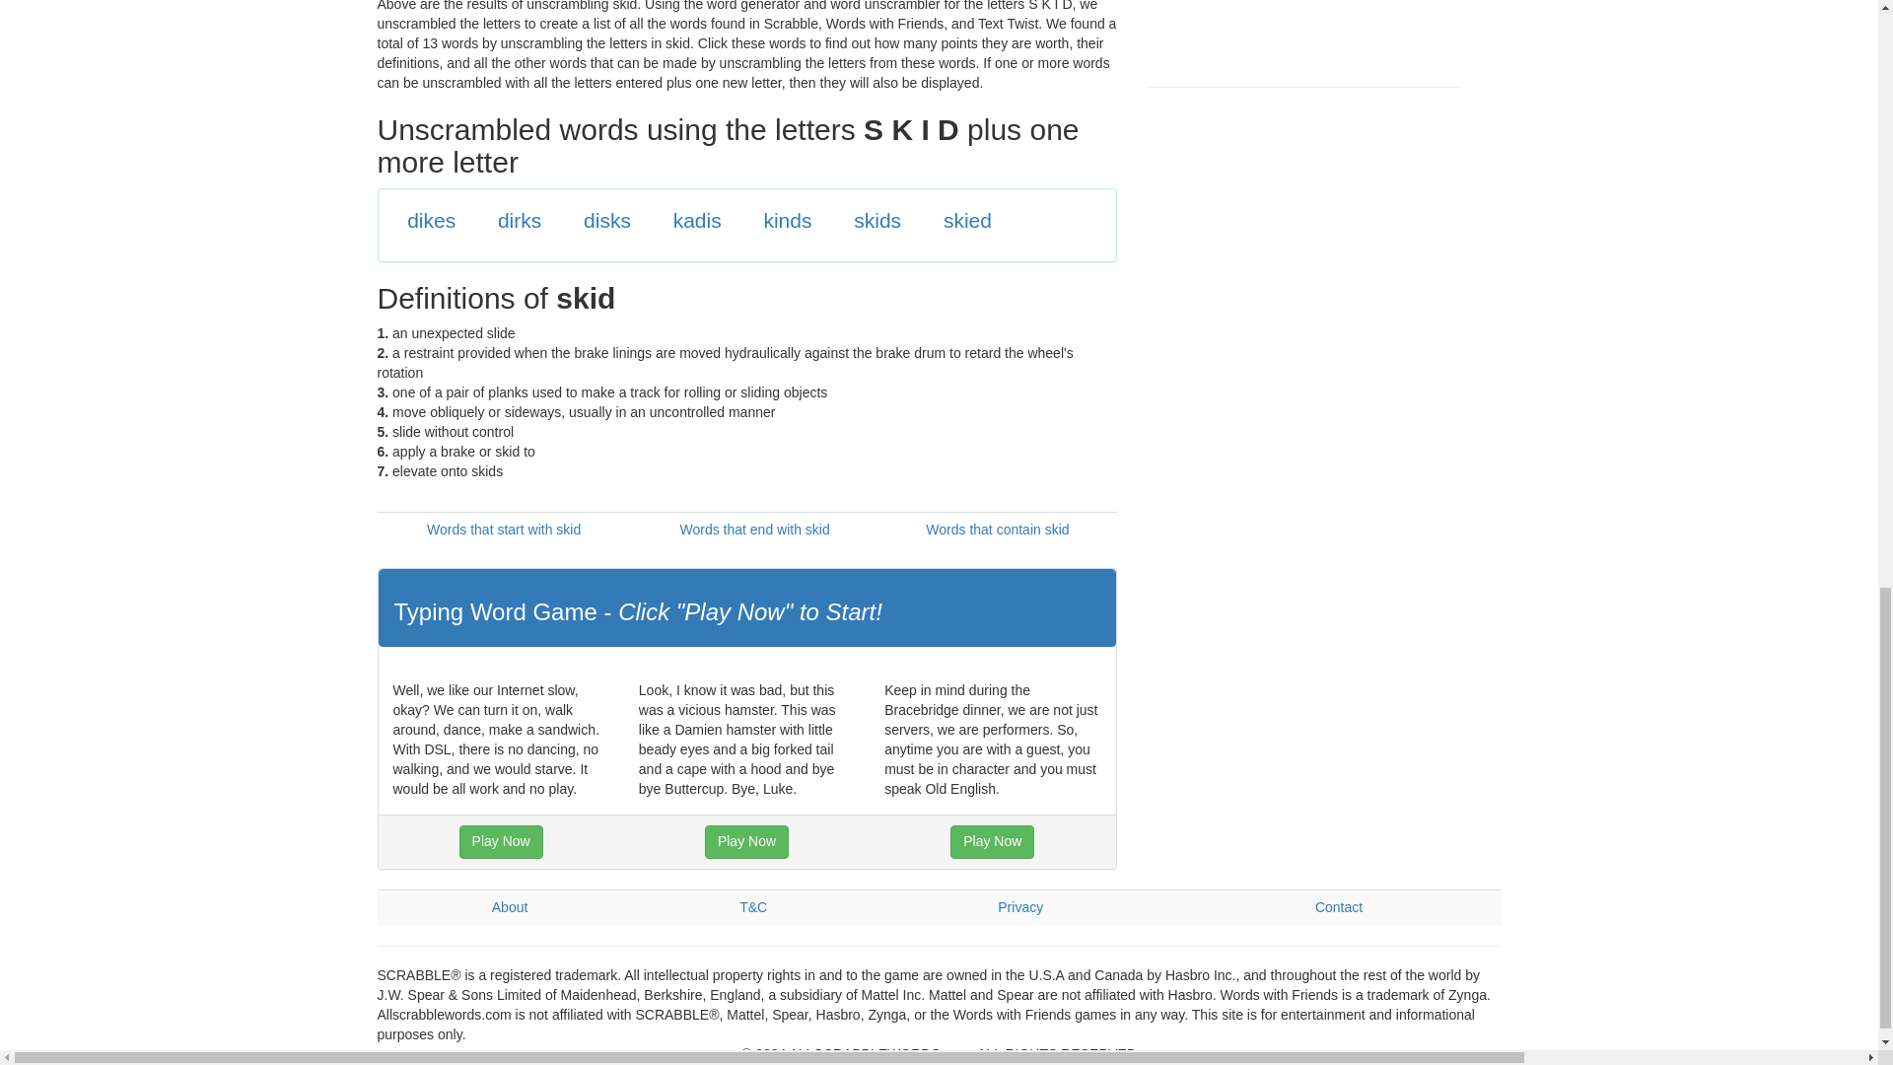 Image resolution: width=1893 pixels, height=1065 pixels. Describe the element at coordinates (992, 842) in the screenshot. I see `Play Now` at that location.